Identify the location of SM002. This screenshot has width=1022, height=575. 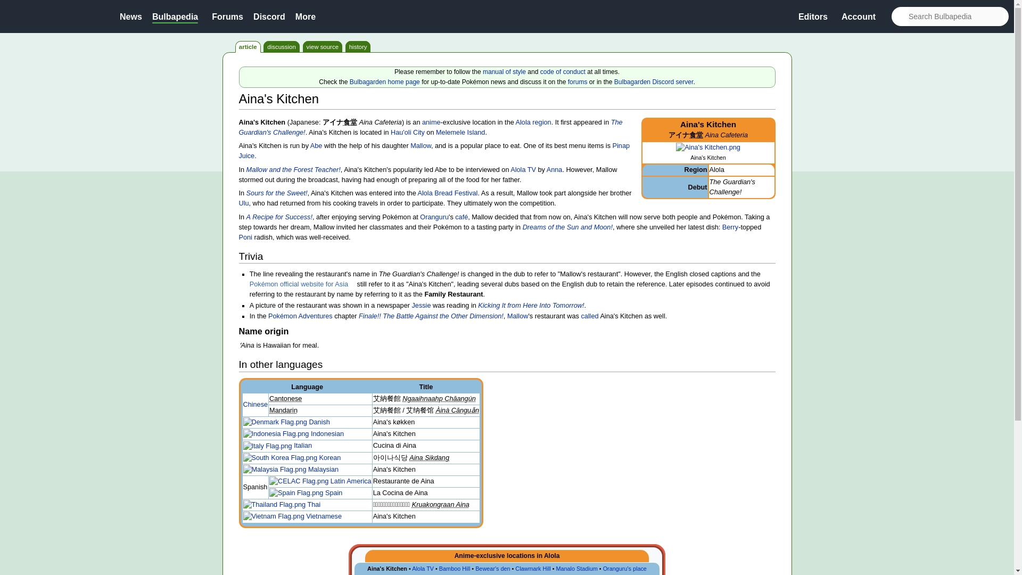
(430, 127).